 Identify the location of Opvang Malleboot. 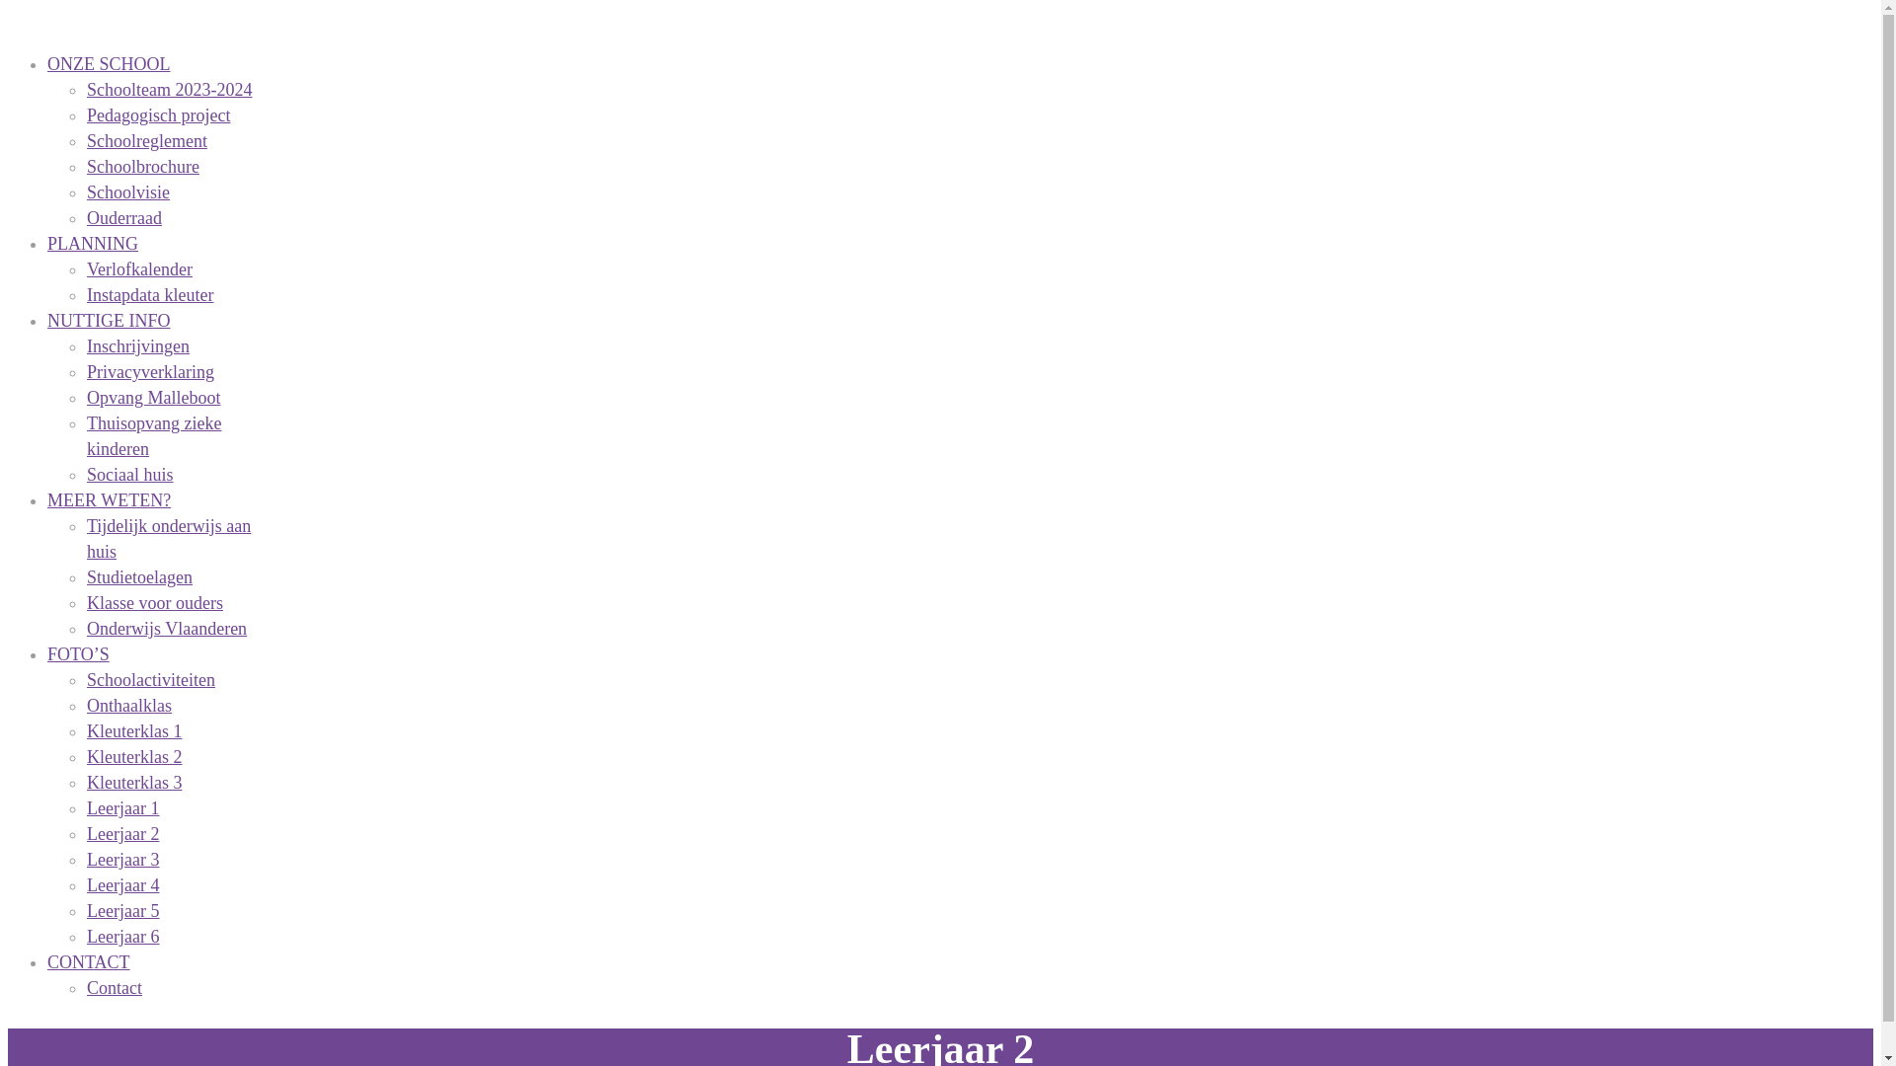
(154, 398).